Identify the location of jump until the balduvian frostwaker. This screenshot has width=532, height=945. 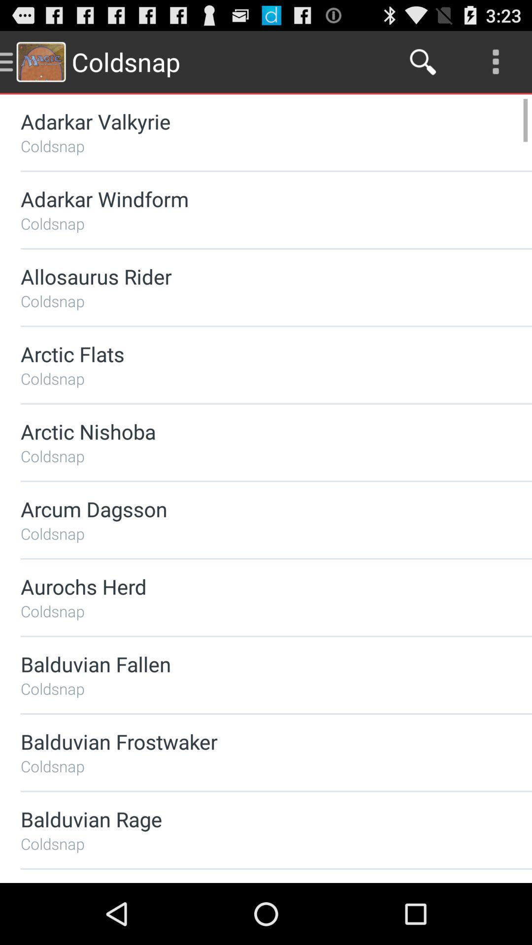
(250, 741).